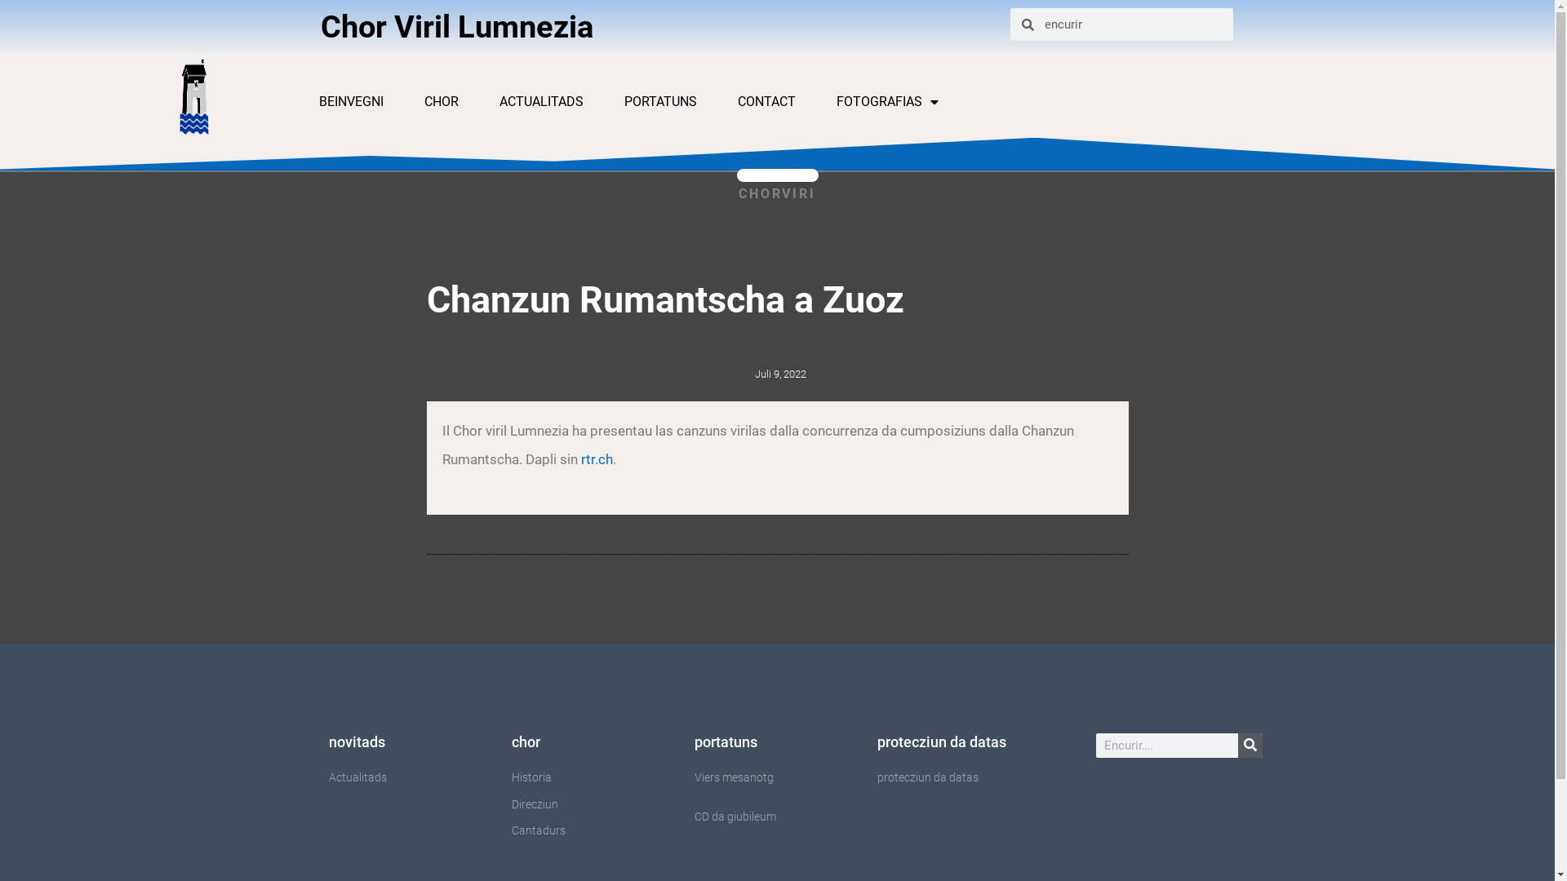 The image size is (1567, 881). What do you see at coordinates (542, 102) in the screenshot?
I see `ACTUALITADS` at bounding box center [542, 102].